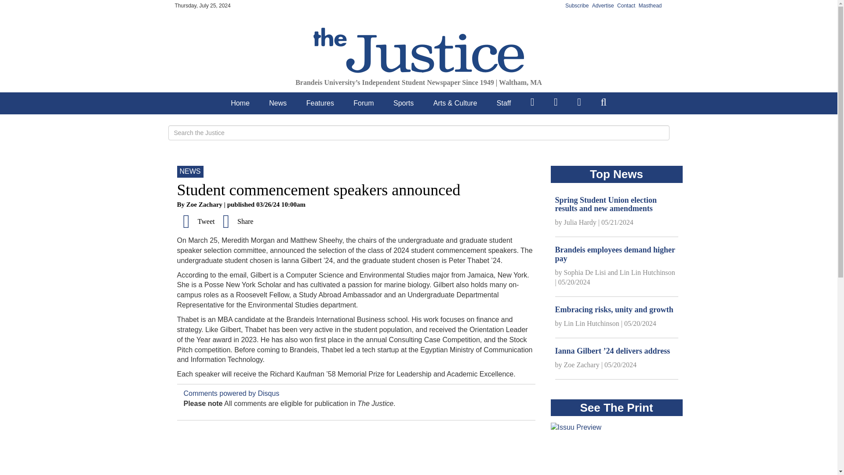 This screenshot has height=475, width=844. I want to click on NEWS, so click(190, 172).